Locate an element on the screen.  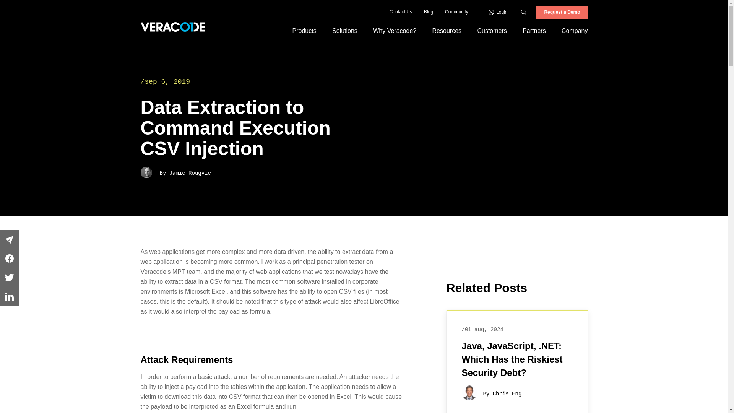
Why Veracode? is located at coordinates (395, 31).